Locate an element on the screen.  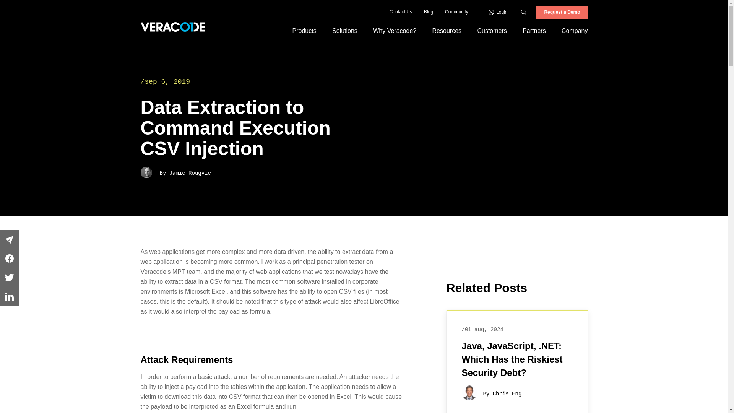
Why Veracode? is located at coordinates (395, 31).